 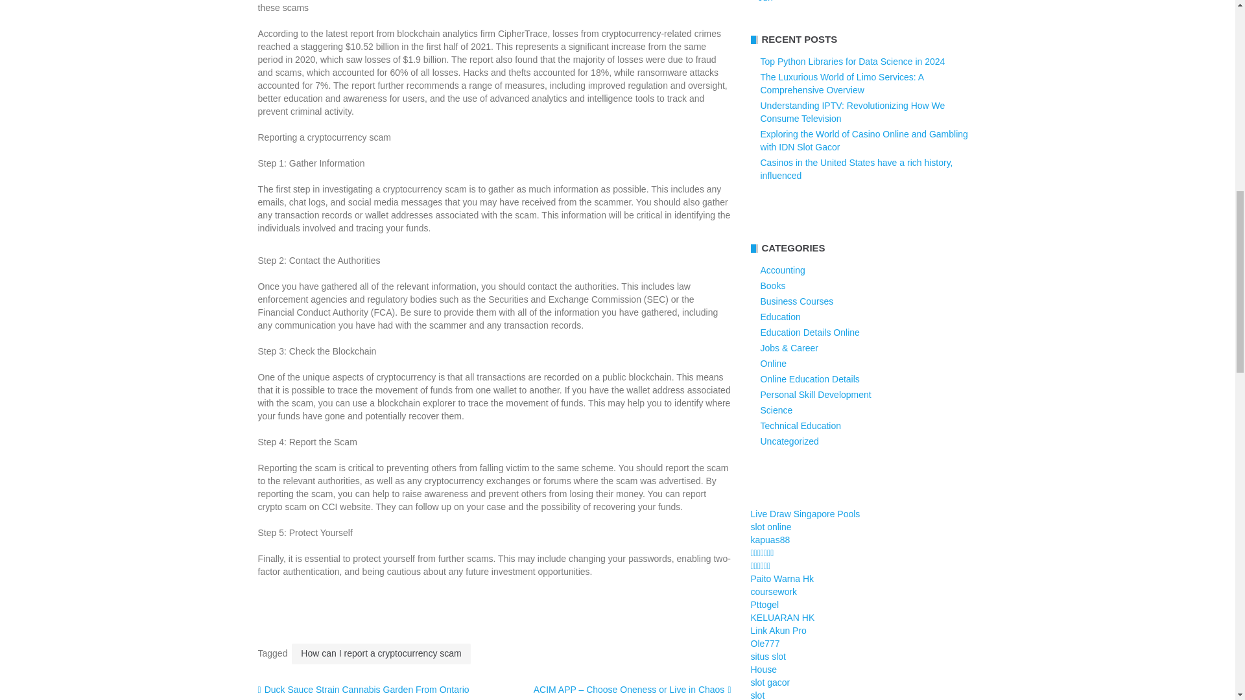 What do you see at coordinates (856, 169) in the screenshot?
I see `Casinos in the United States have a rich history, influenced` at bounding box center [856, 169].